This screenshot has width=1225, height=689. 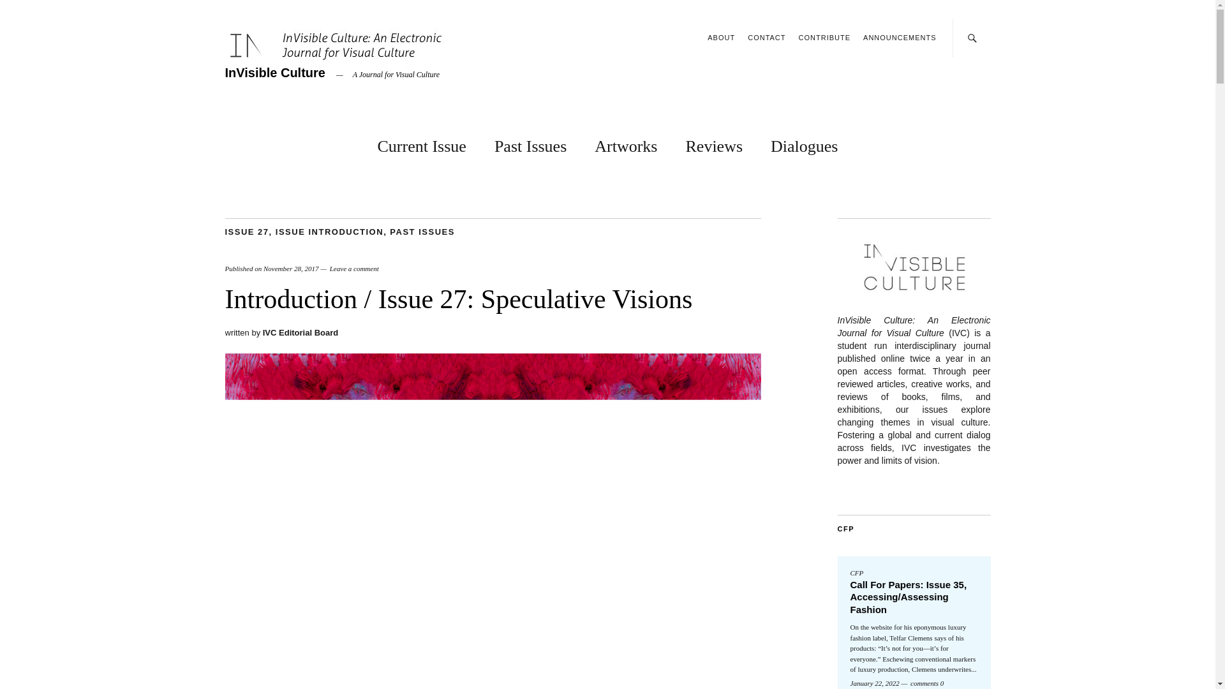 I want to click on IVC Editorial Board, so click(x=300, y=333).